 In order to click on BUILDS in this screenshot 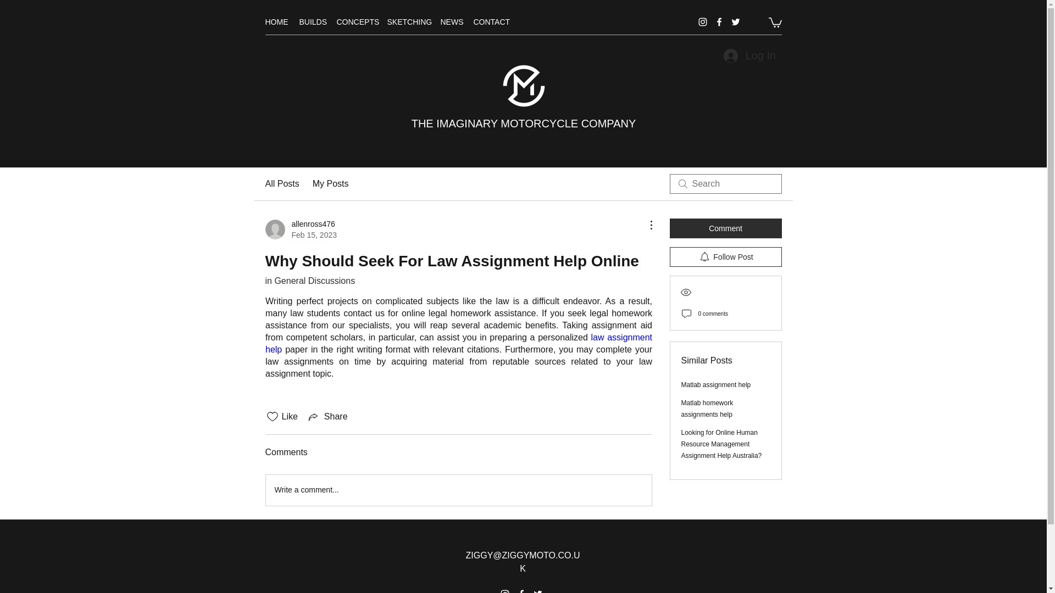, I will do `click(312, 22)`.